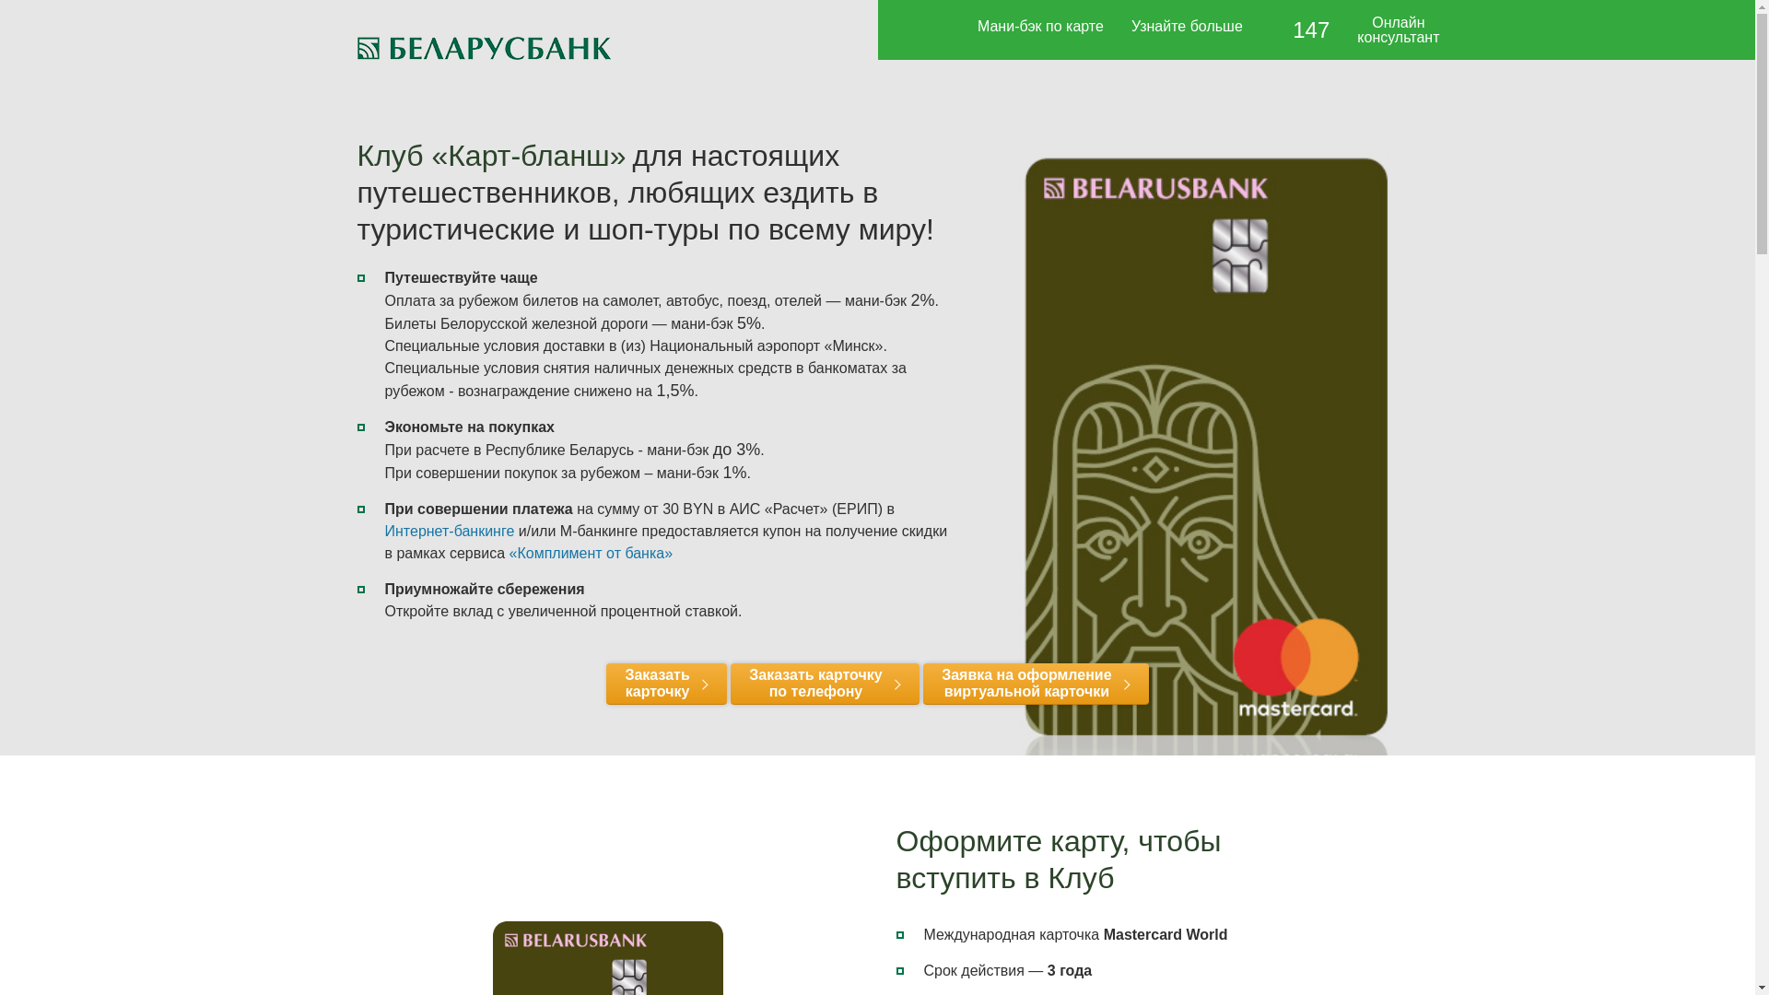 Image resolution: width=1769 pixels, height=995 pixels. What do you see at coordinates (1301, 31) in the screenshot?
I see `147` at bounding box center [1301, 31].